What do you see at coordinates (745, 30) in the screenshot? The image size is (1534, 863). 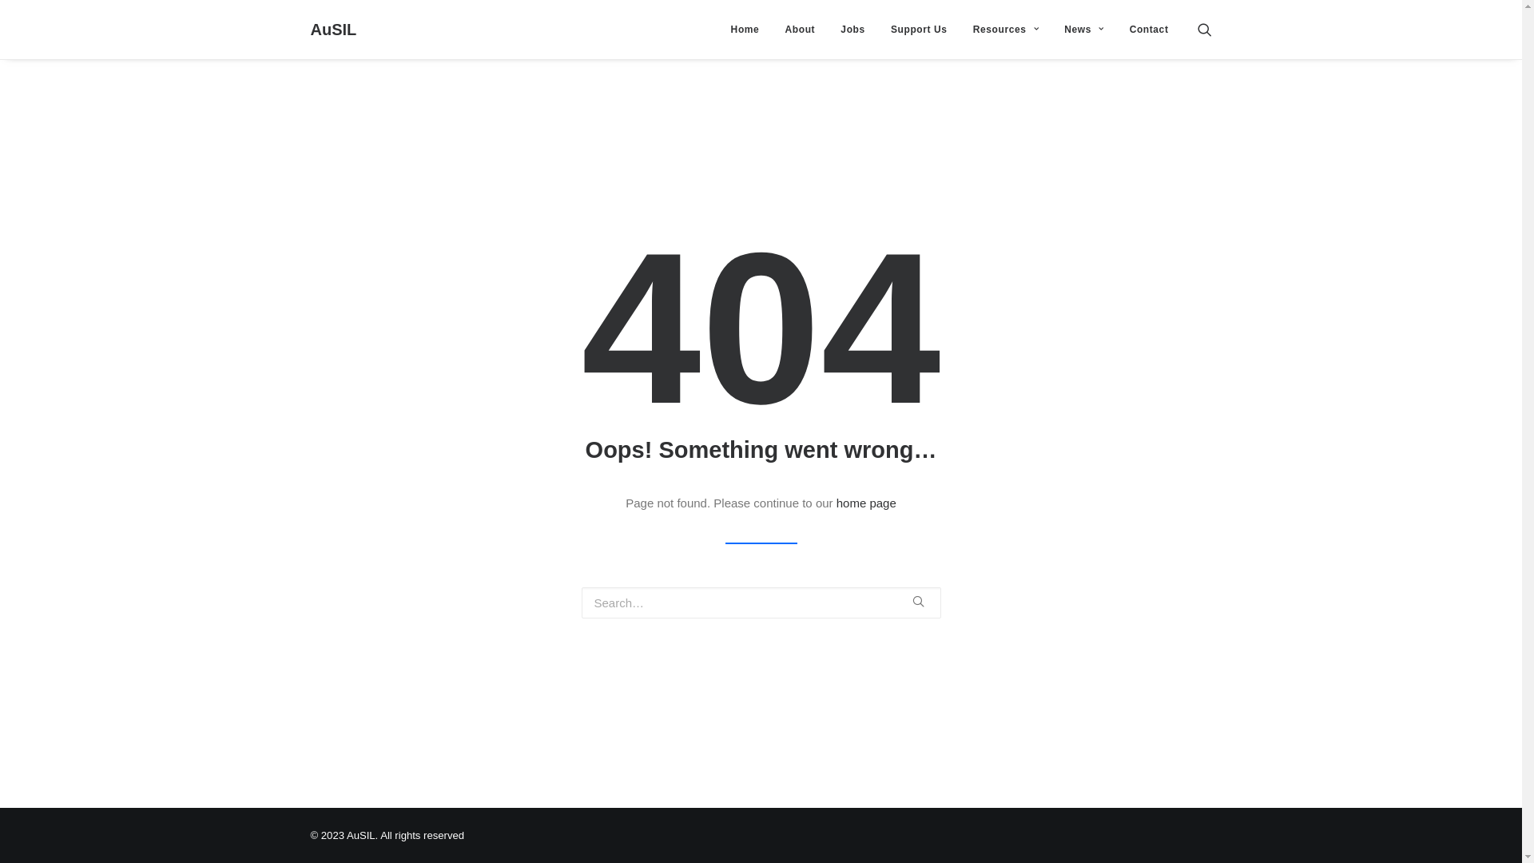 I see `Home` at bounding box center [745, 30].